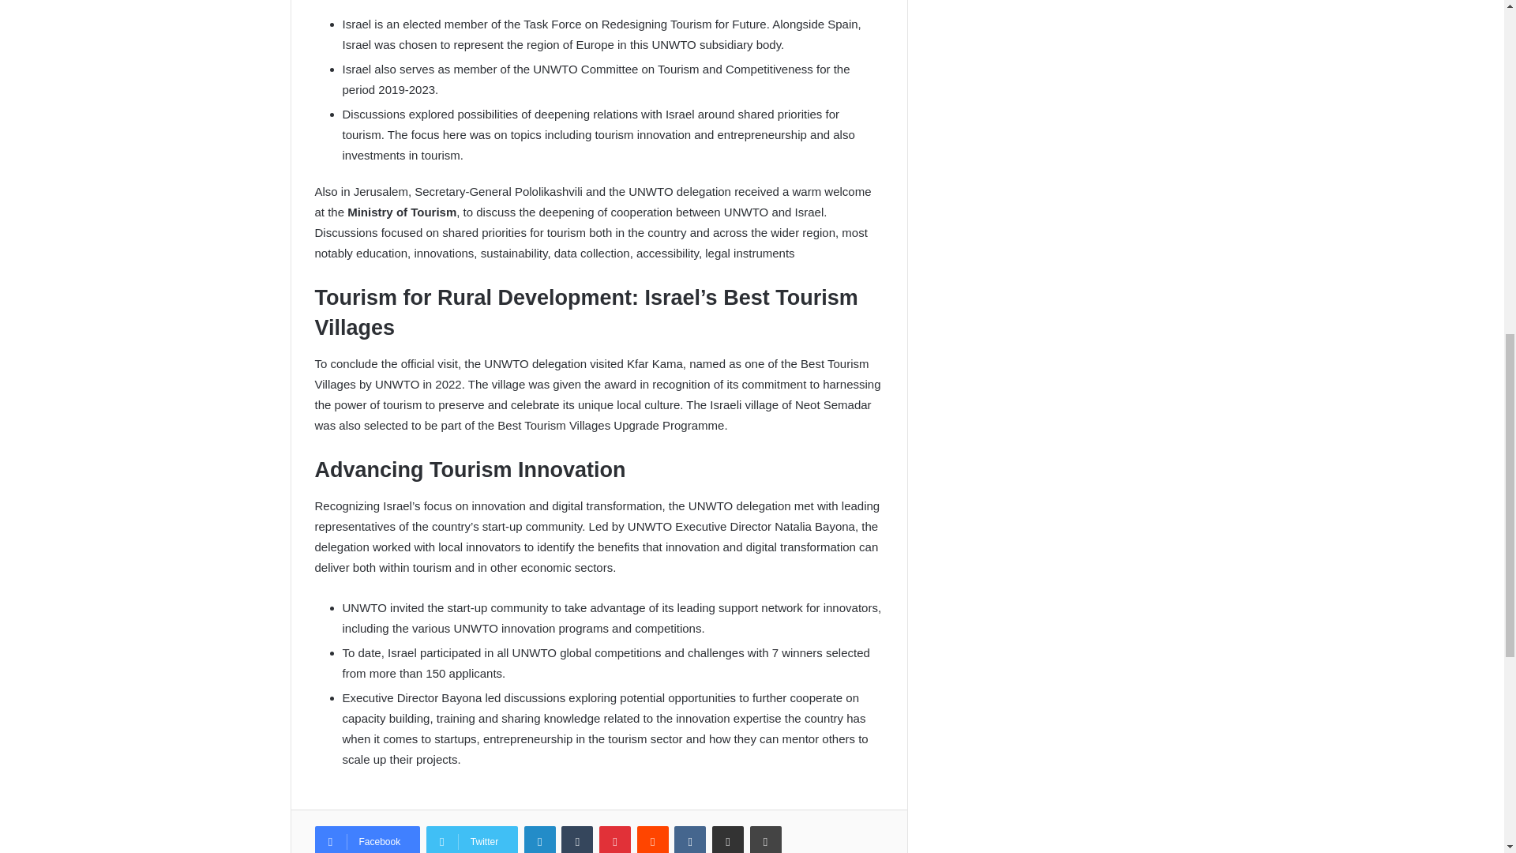  Describe the element at coordinates (652, 840) in the screenshot. I see `Reddit` at that location.